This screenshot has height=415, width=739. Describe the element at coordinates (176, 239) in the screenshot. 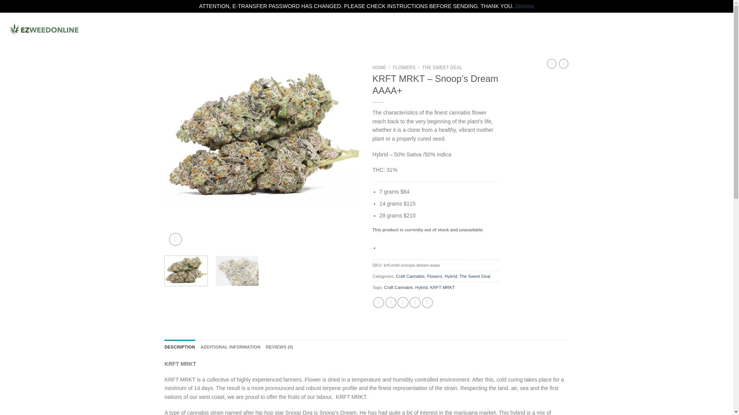

I see `Zoom` at that location.